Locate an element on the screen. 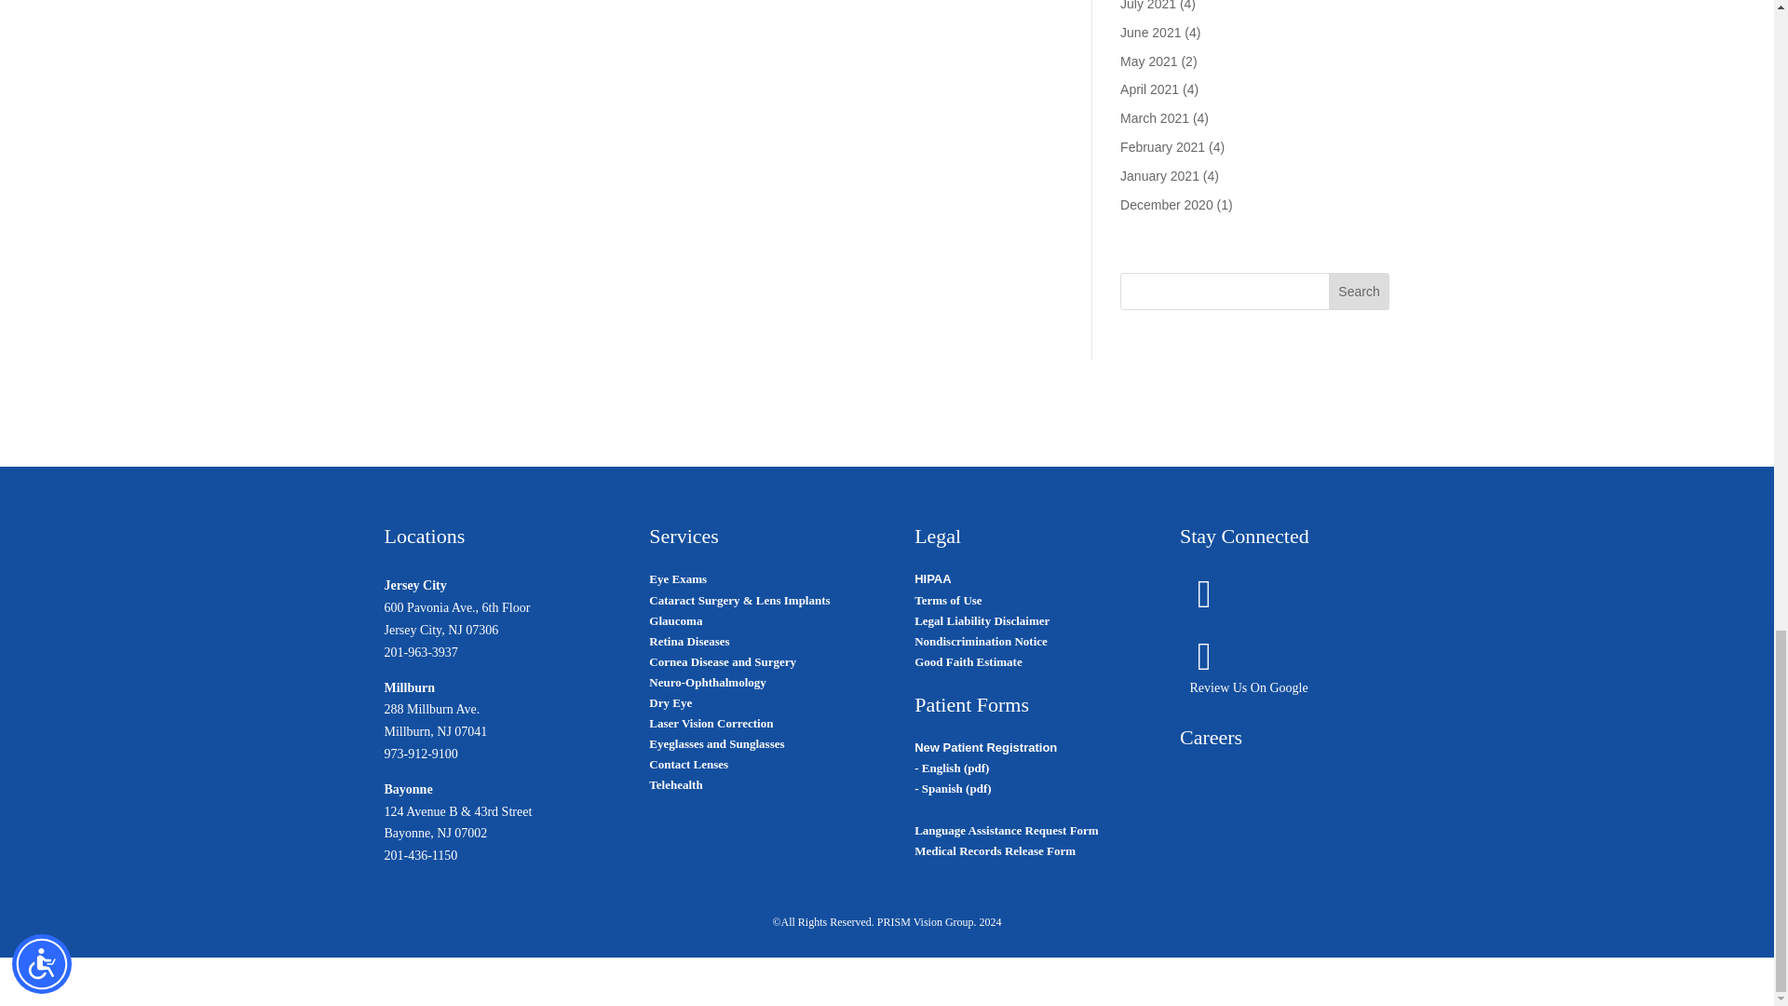 This screenshot has height=1006, width=1788. Search is located at coordinates (1360, 291).